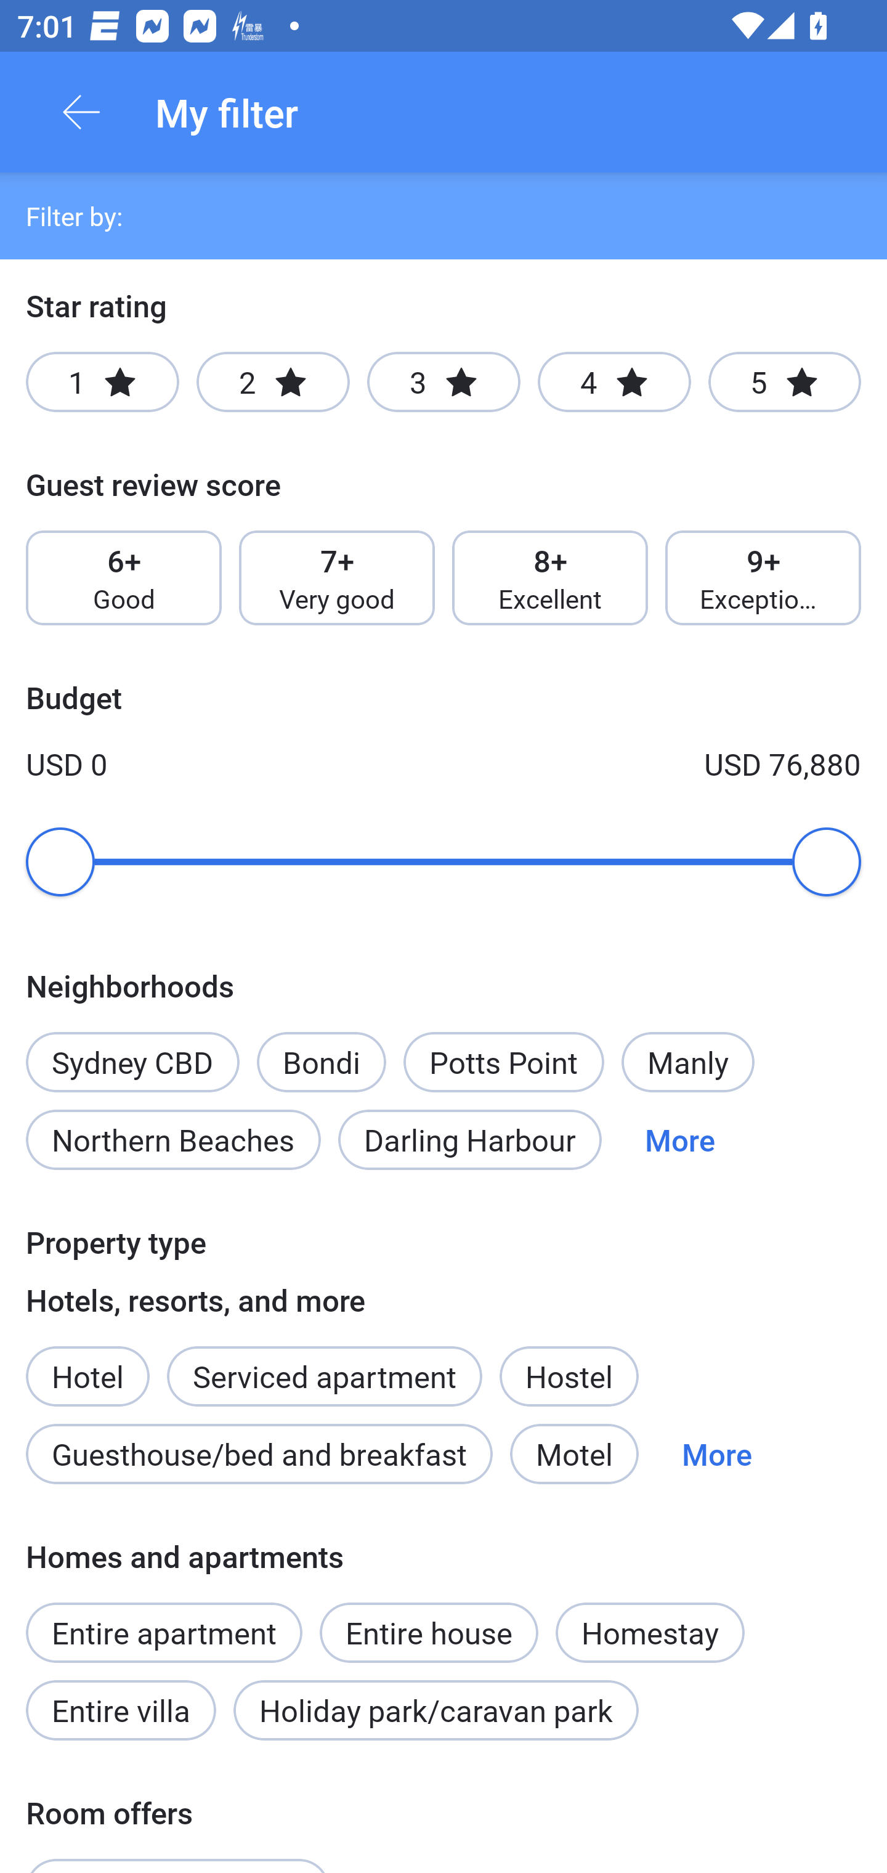 The width and height of the screenshot is (887, 1873). What do you see at coordinates (164, 1631) in the screenshot?
I see `Entire apartment` at bounding box center [164, 1631].